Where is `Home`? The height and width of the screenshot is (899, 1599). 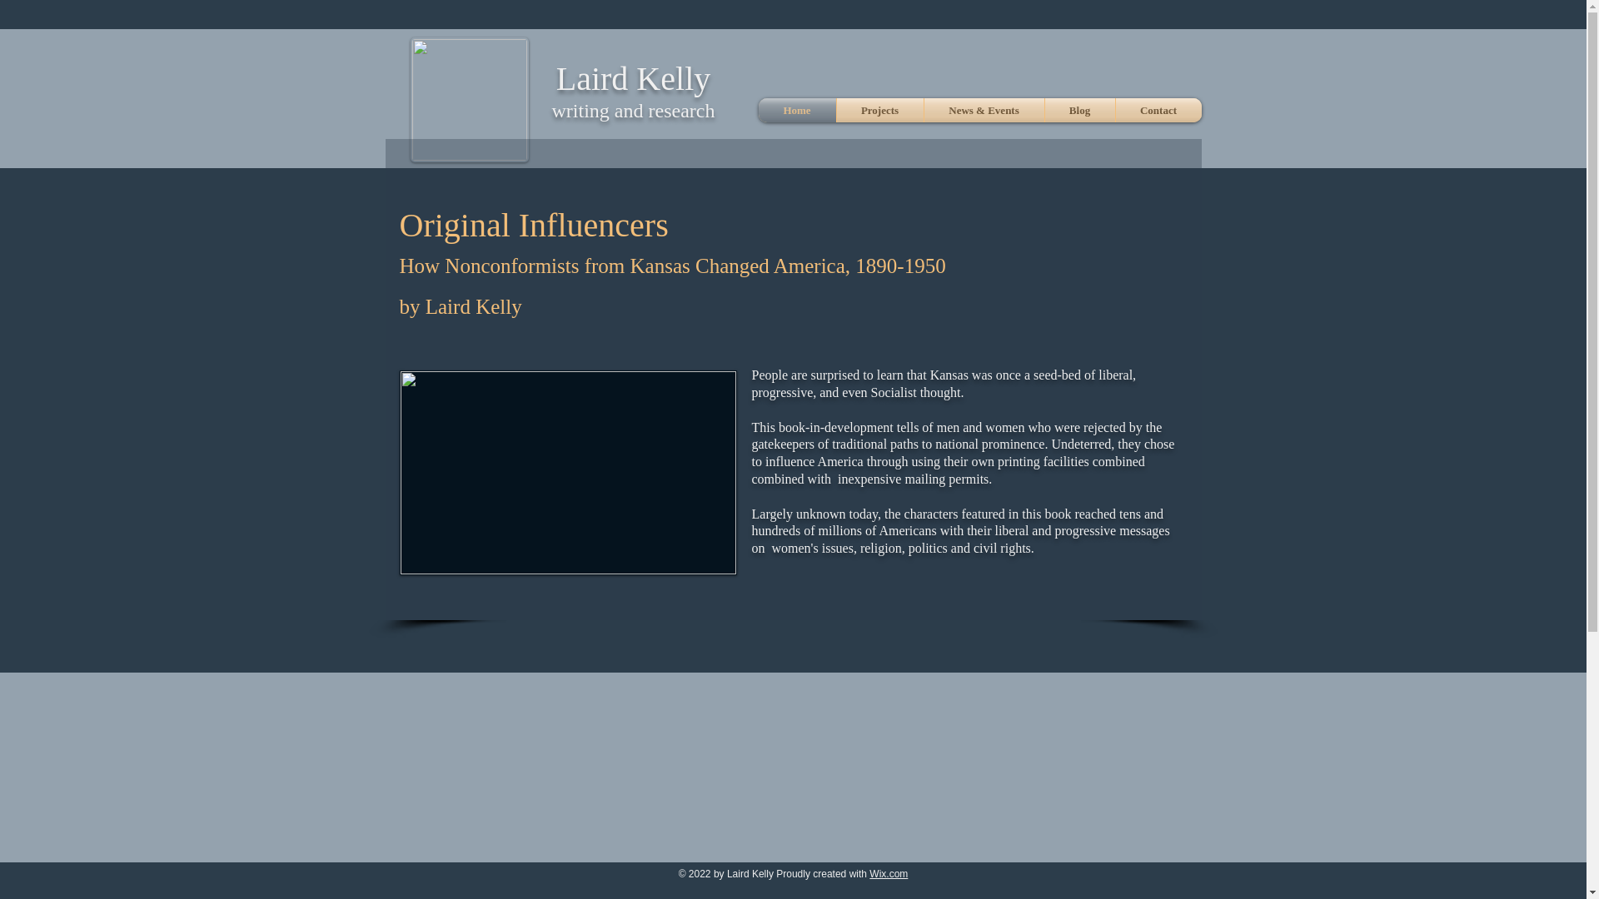
Home is located at coordinates (796, 110).